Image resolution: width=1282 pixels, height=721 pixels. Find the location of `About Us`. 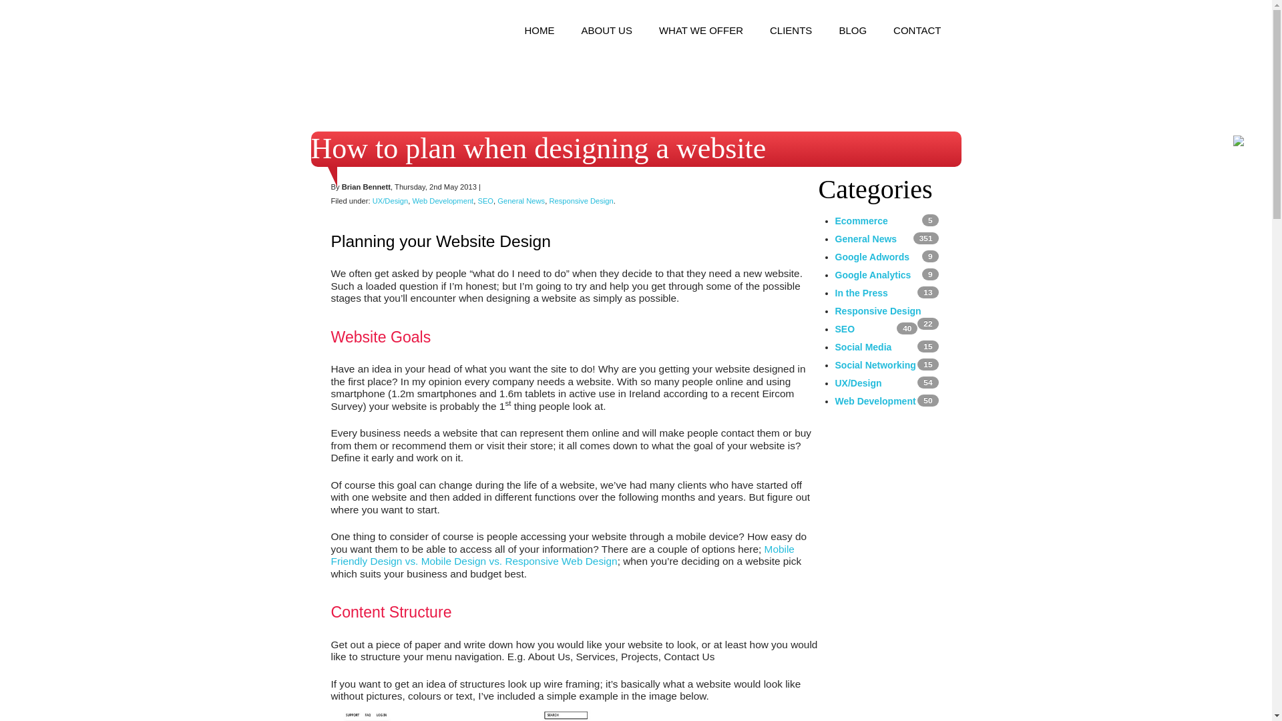

About Us is located at coordinates (606, 37).